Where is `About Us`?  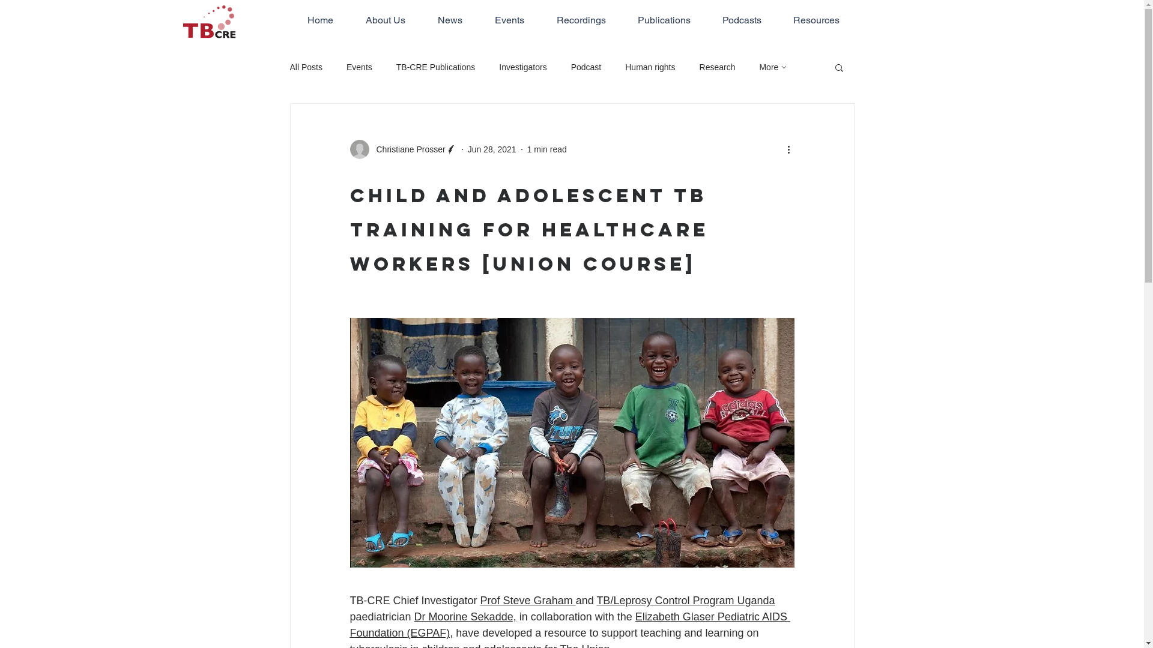 About Us is located at coordinates (386, 20).